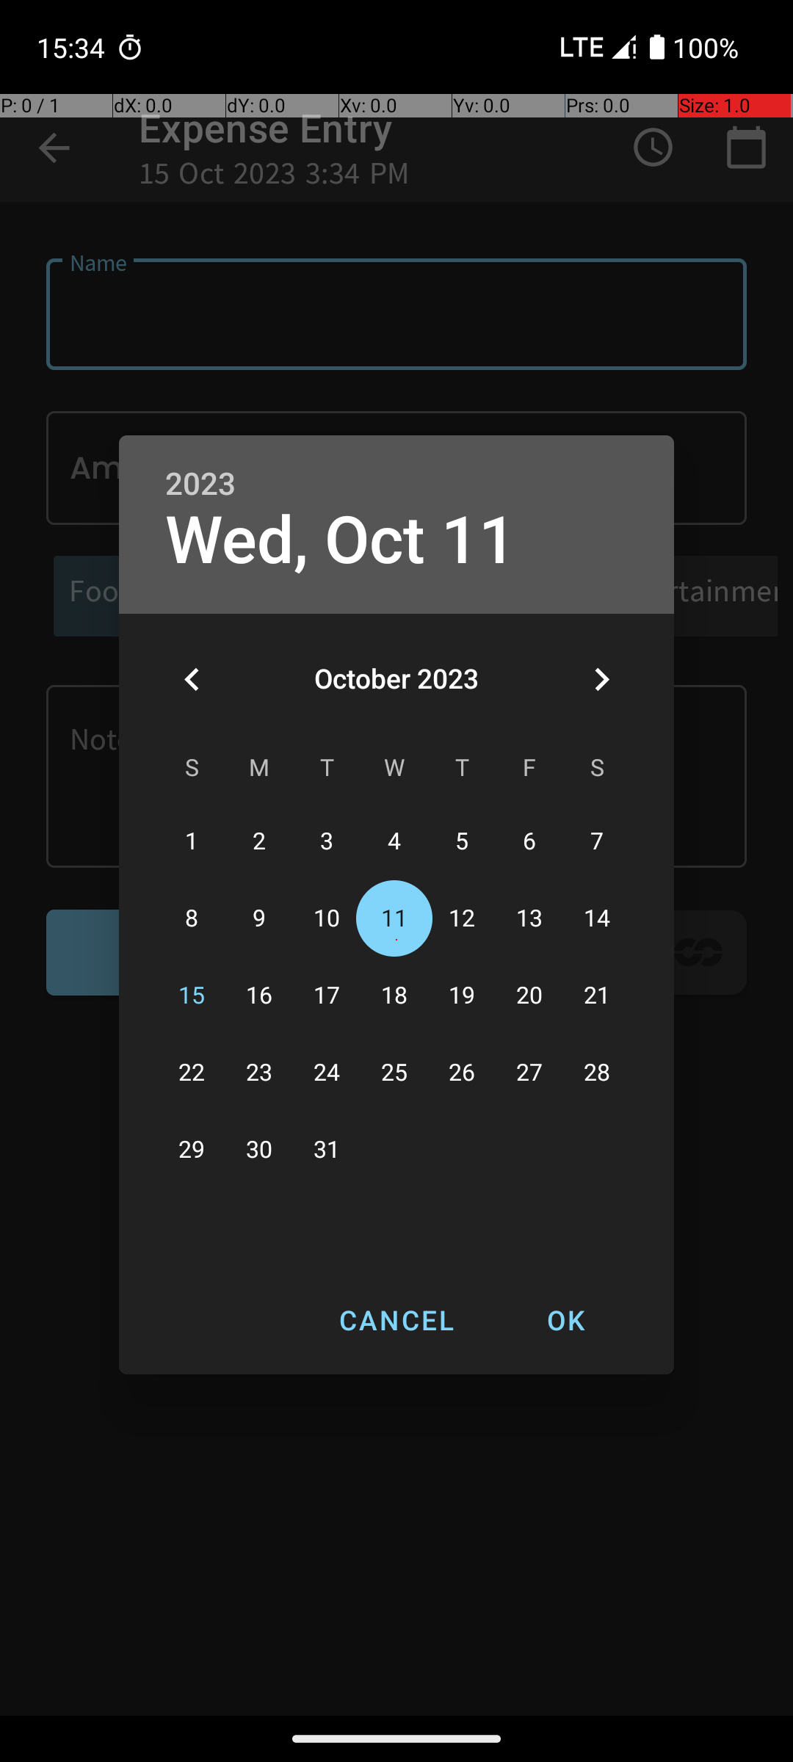 The image size is (793, 1762). Describe the element at coordinates (341, 540) in the screenshot. I see `Wed, Oct 11` at that location.